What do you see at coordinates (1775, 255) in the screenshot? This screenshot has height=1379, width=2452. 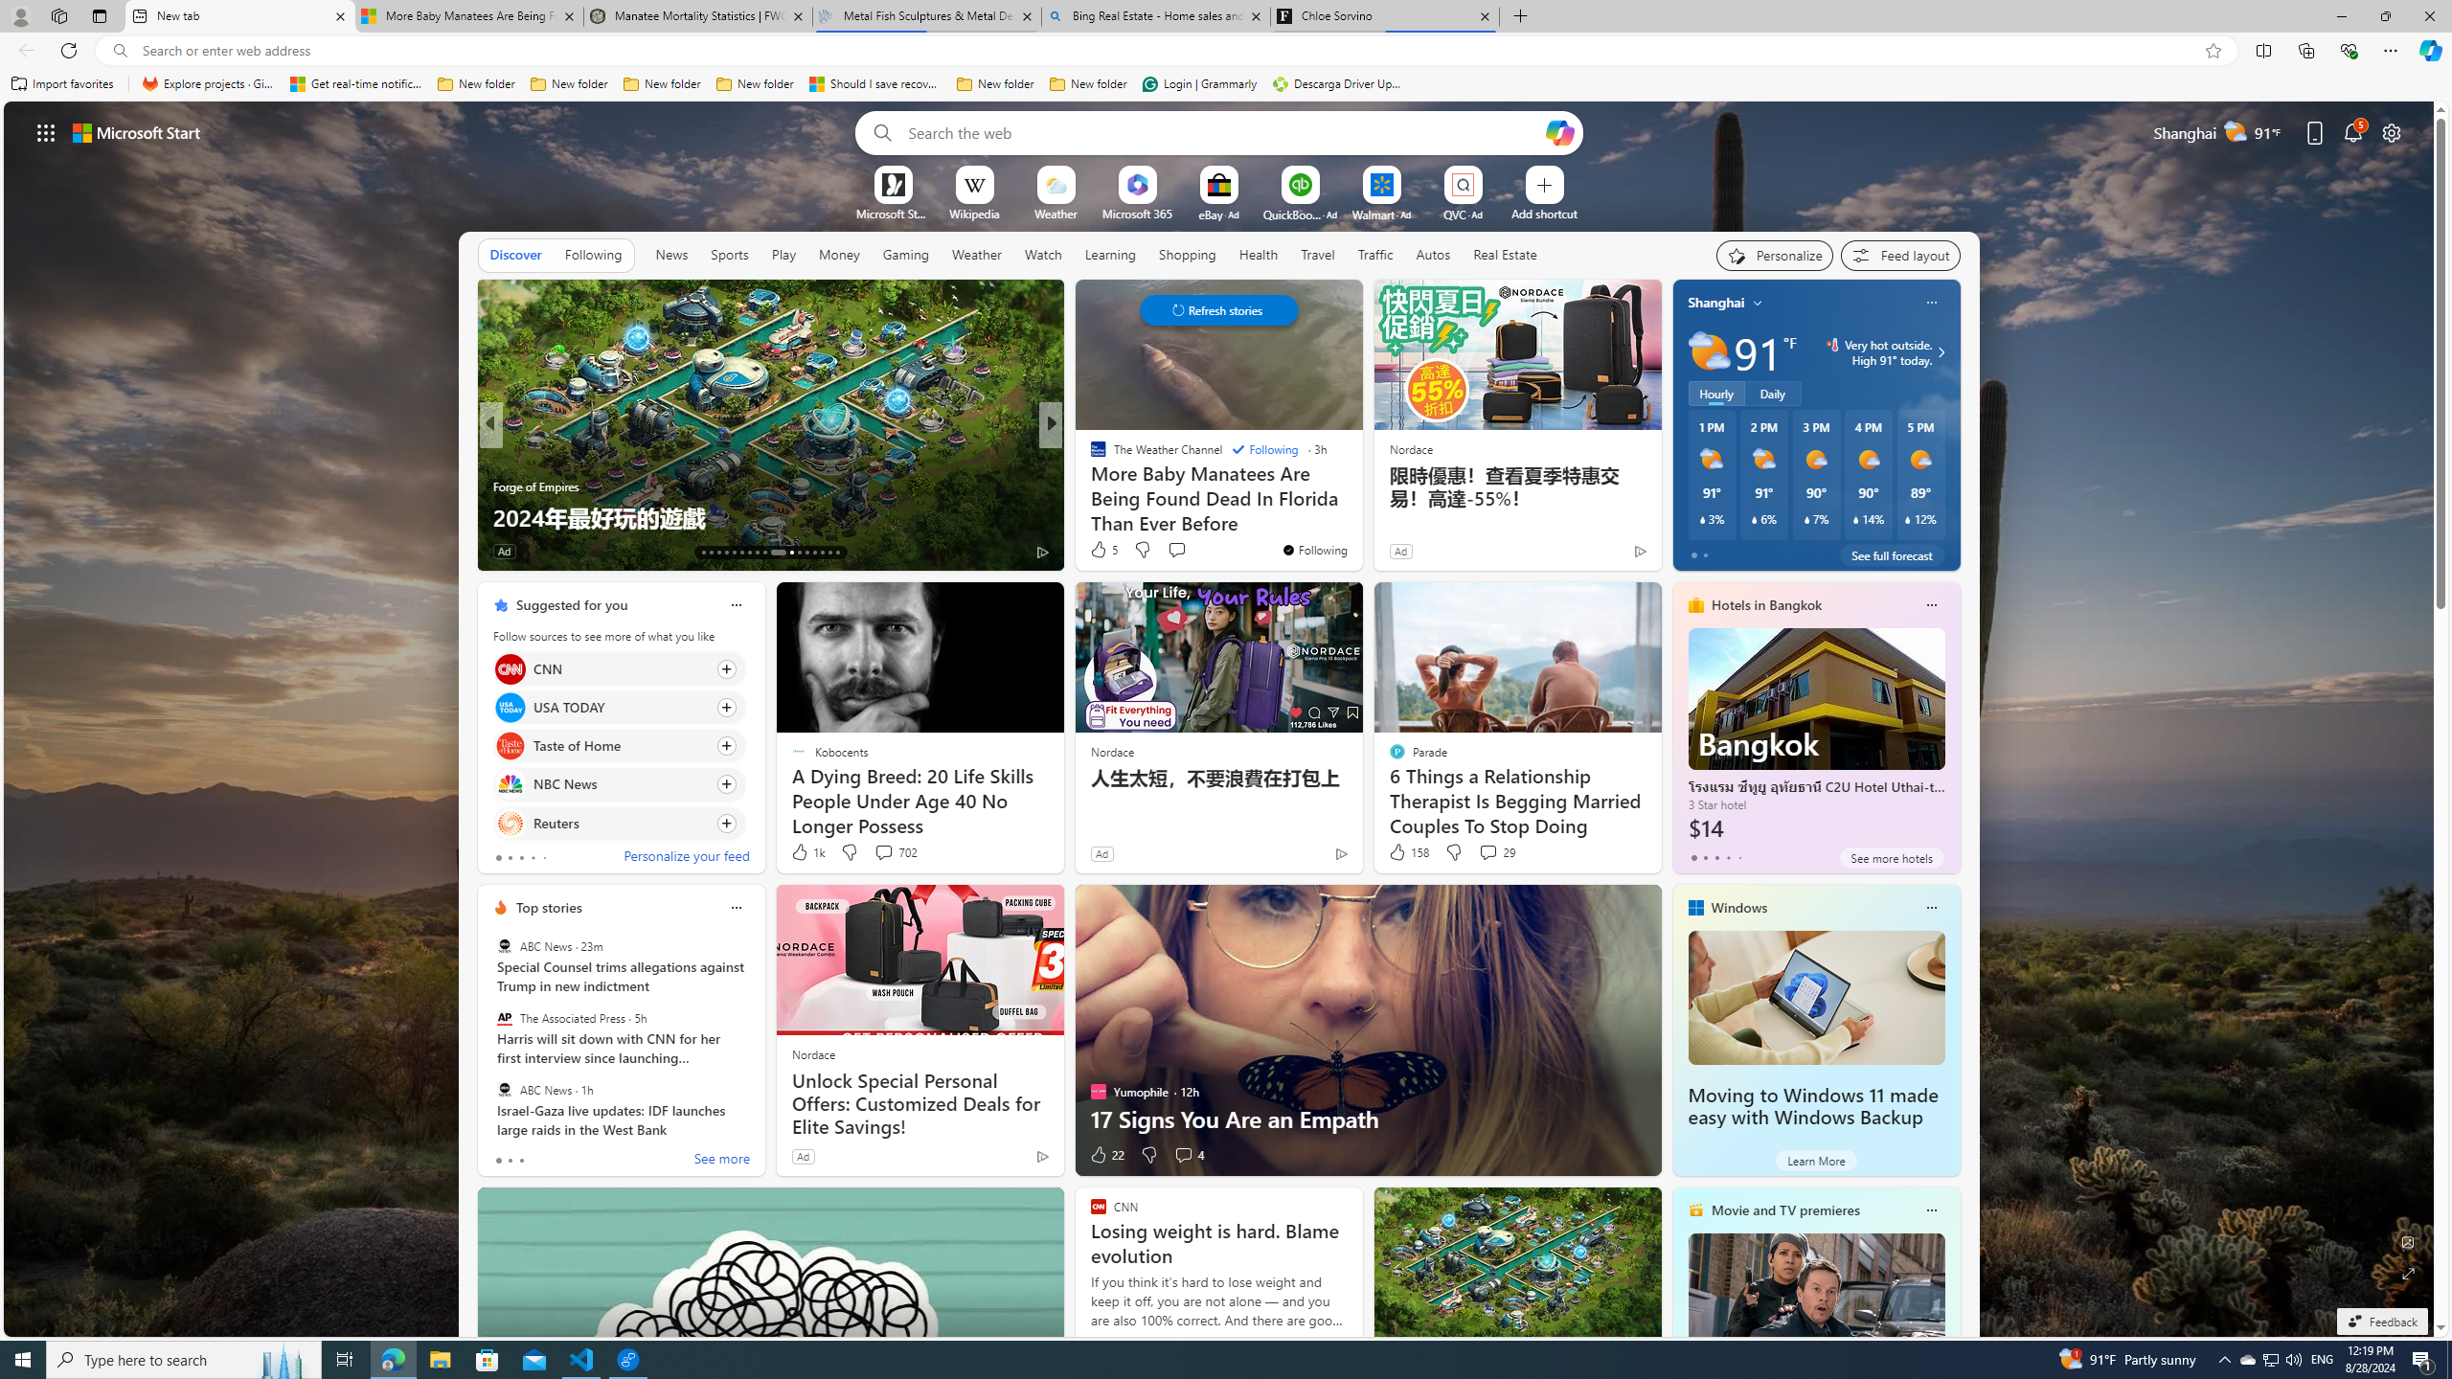 I see `Personalize your feed"` at bounding box center [1775, 255].